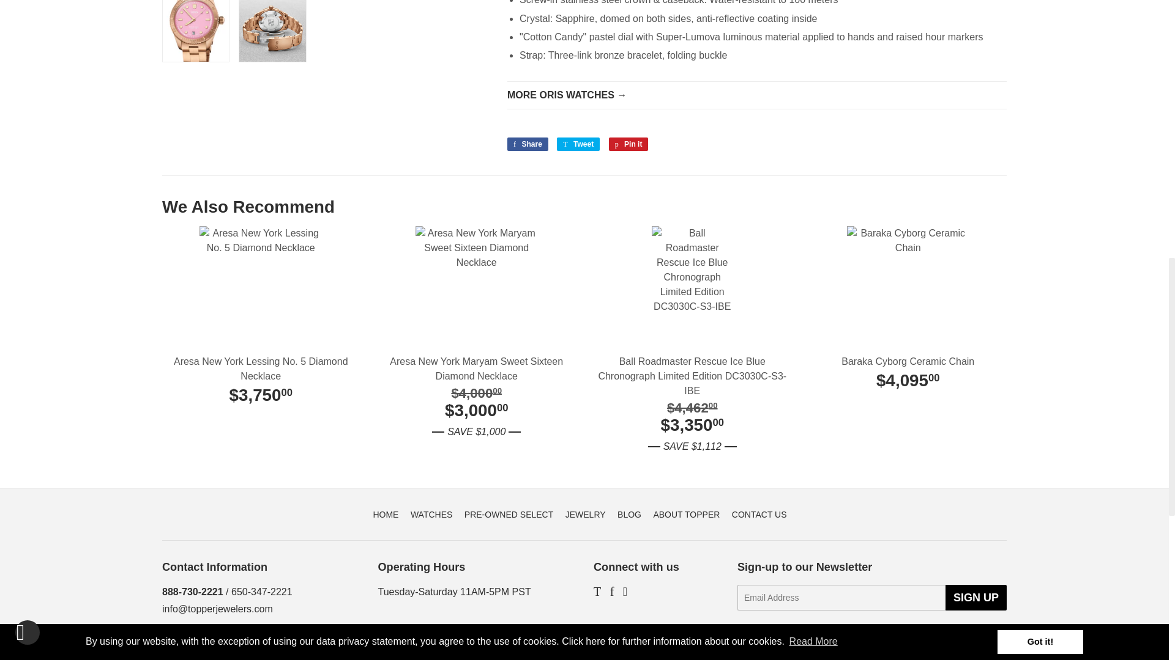 The image size is (1175, 660). What do you see at coordinates (528, 144) in the screenshot?
I see `Share on Facebook` at bounding box center [528, 144].